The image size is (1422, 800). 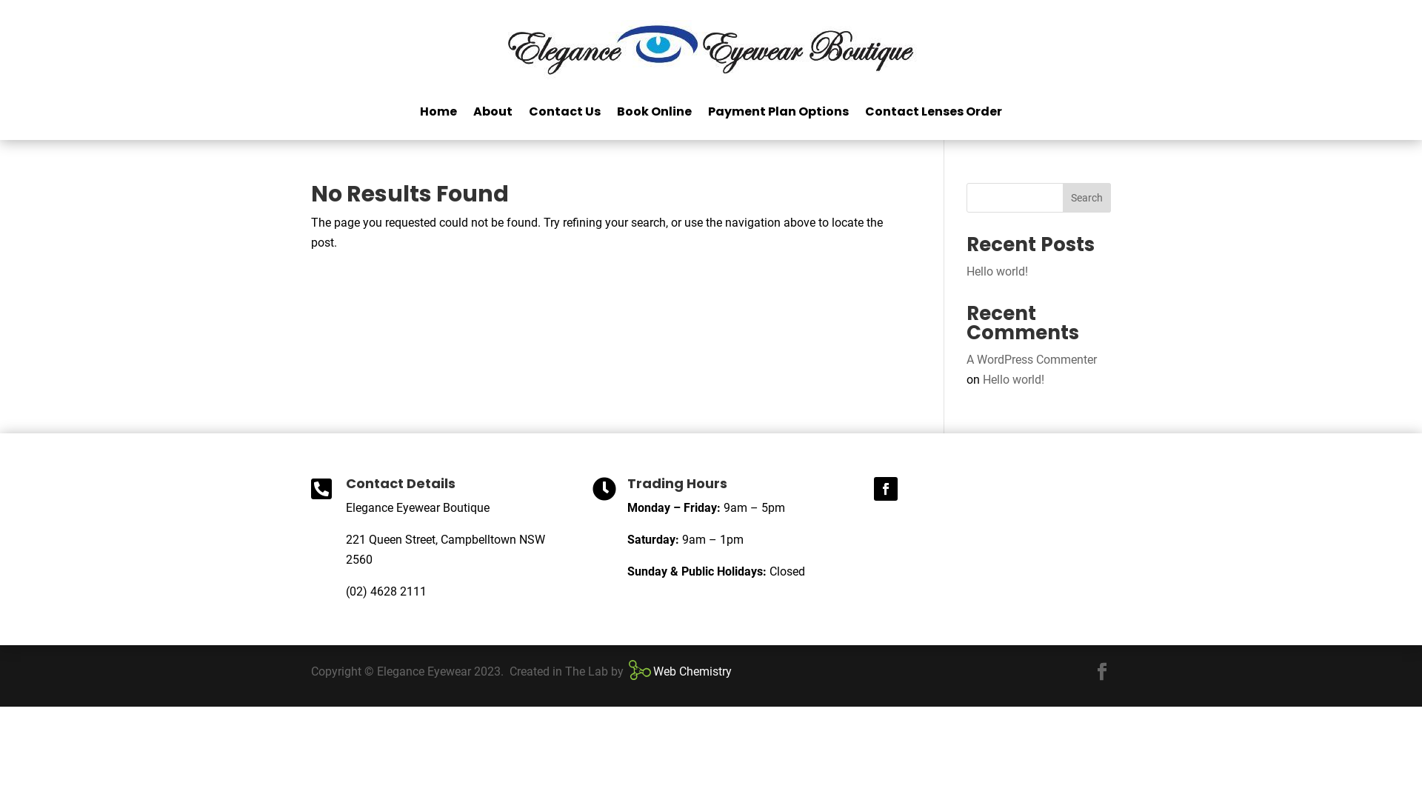 I want to click on Hello world!, so click(x=997, y=271).